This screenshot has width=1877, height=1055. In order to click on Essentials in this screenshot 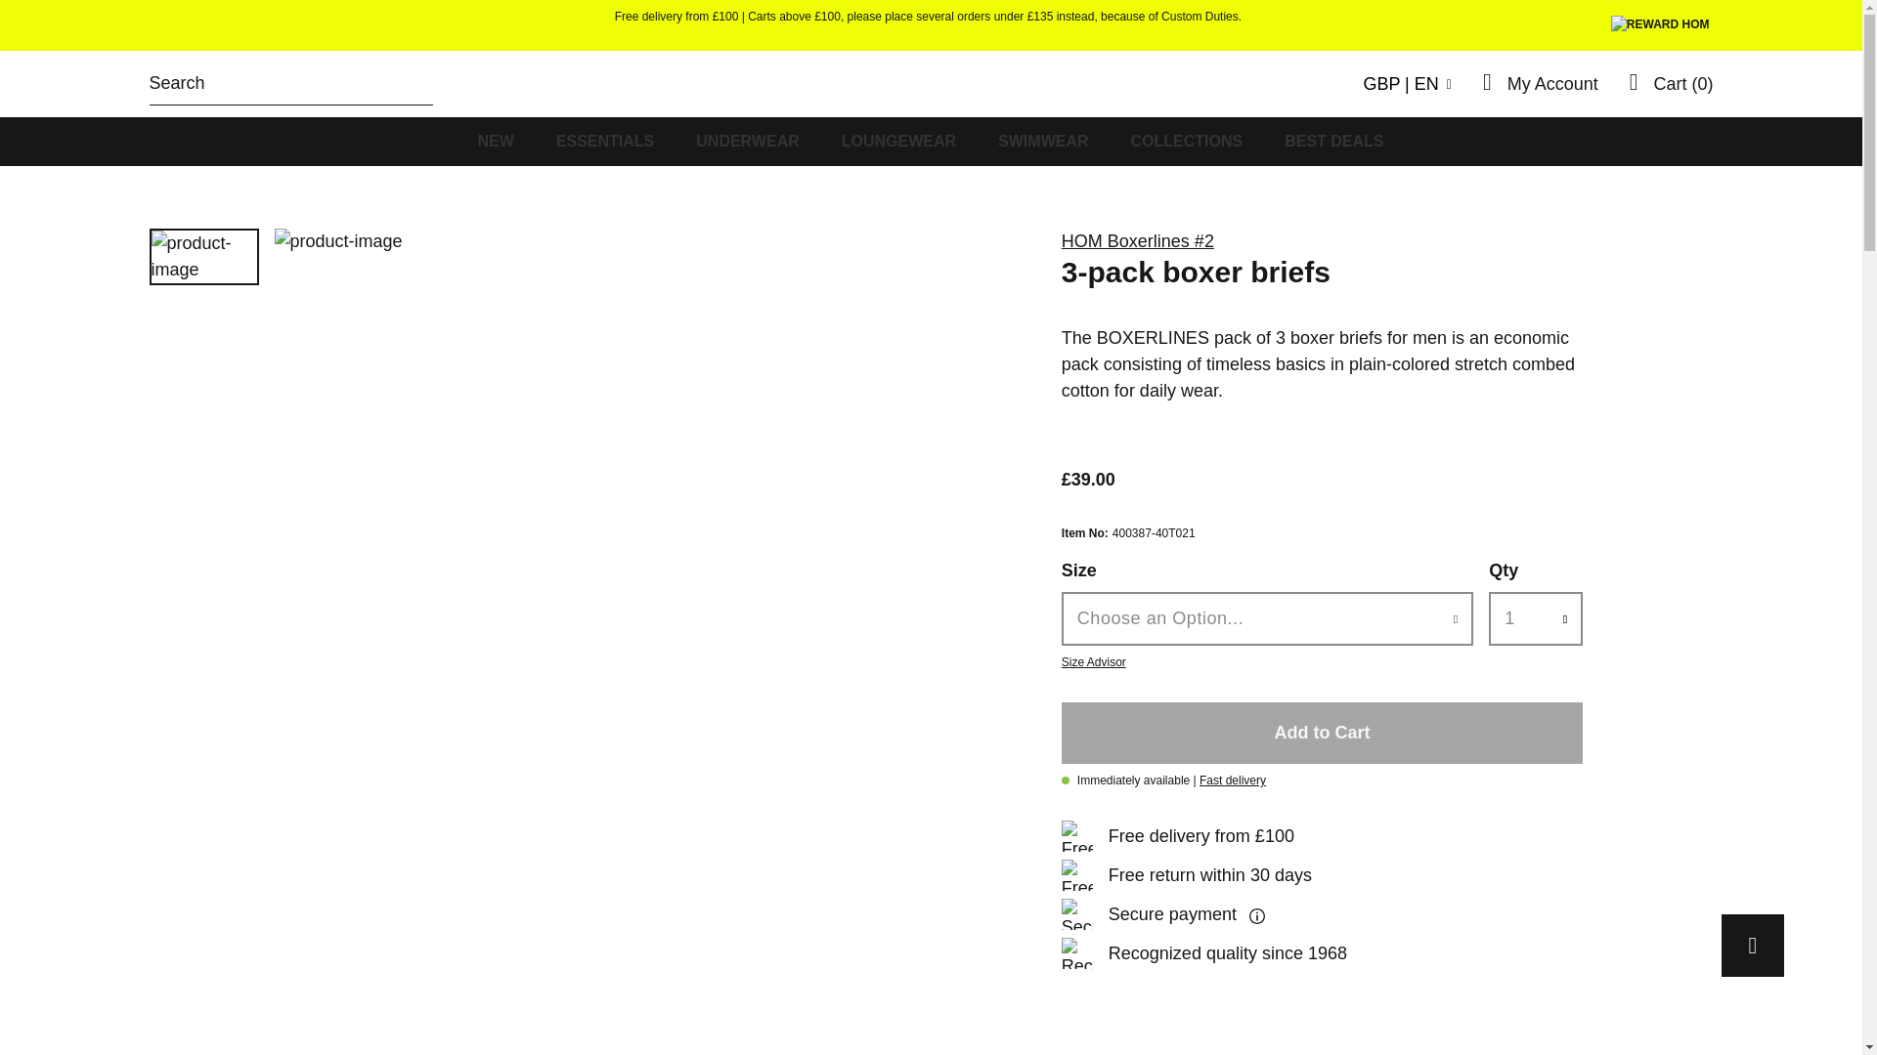, I will do `click(604, 141)`.